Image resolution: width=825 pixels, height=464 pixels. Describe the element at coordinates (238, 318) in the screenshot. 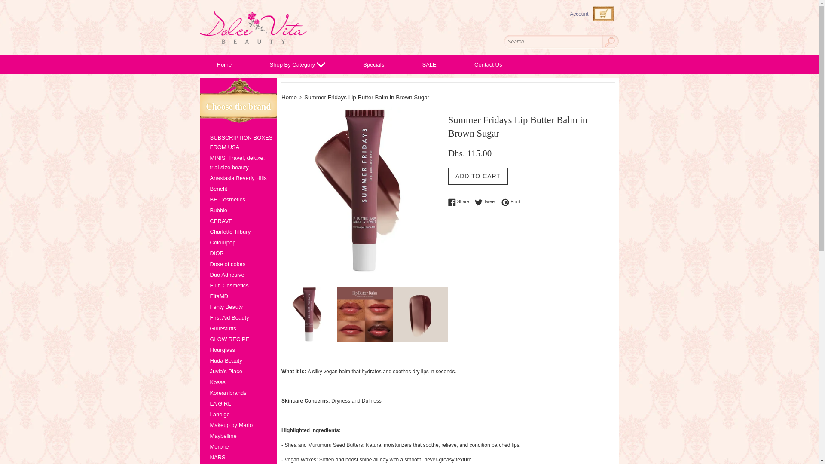

I see `First Aid Beauty` at that location.